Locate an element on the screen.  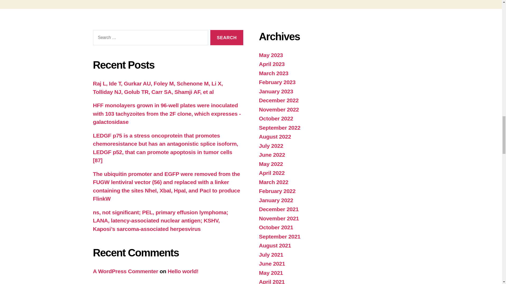
February 2023 is located at coordinates (277, 82).